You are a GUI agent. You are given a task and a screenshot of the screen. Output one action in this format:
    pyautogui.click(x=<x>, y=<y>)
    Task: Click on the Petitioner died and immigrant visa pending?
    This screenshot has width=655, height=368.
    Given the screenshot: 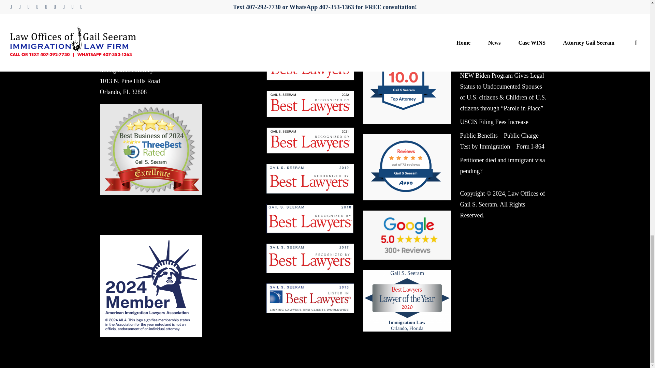 What is the action you would take?
    pyautogui.click(x=502, y=166)
    